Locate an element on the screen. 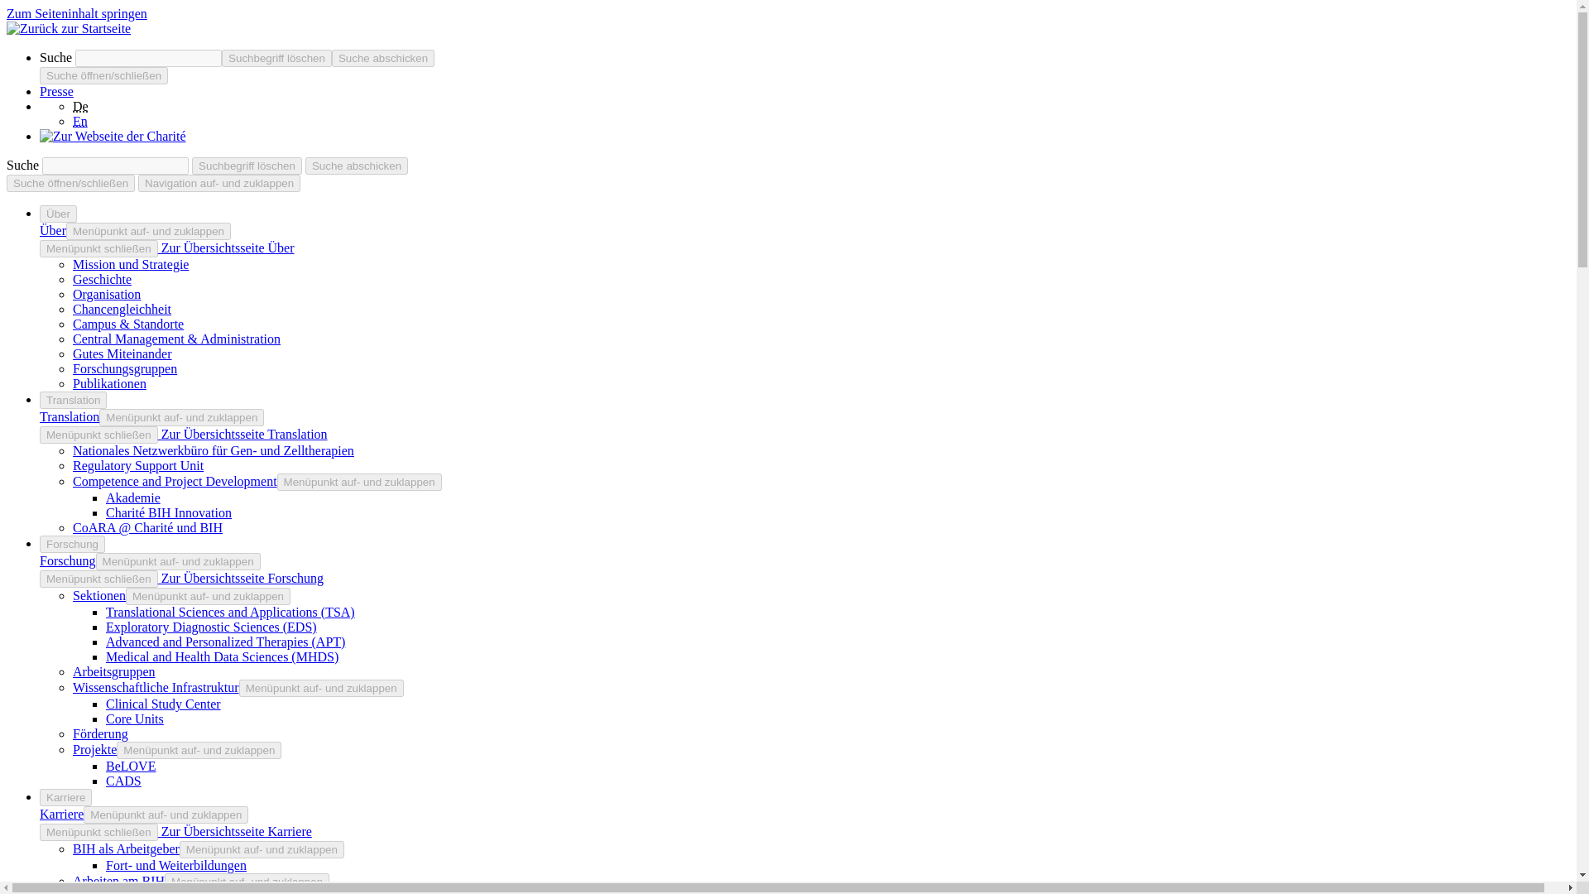  Navigation auf- und zuklappen is located at coordinates (218, 183).